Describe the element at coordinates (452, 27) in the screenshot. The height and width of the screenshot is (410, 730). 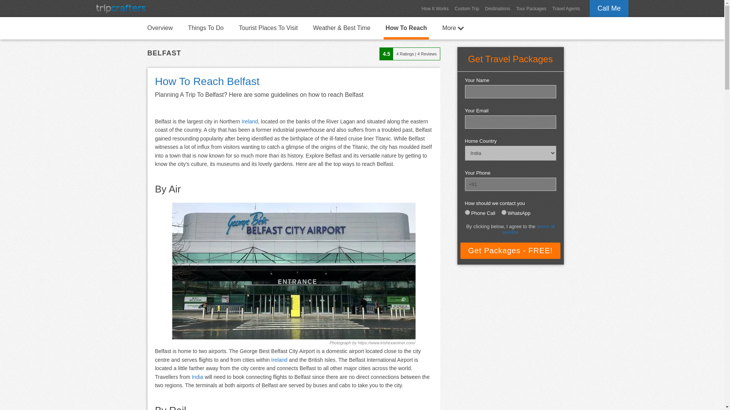
I see `More` at that location.